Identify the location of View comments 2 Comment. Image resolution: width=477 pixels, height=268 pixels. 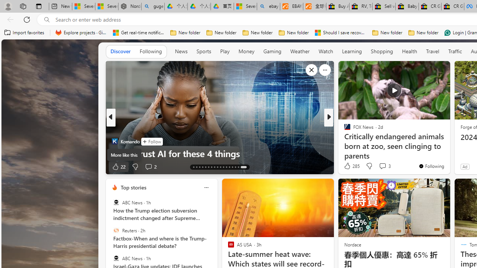
(151, 166).